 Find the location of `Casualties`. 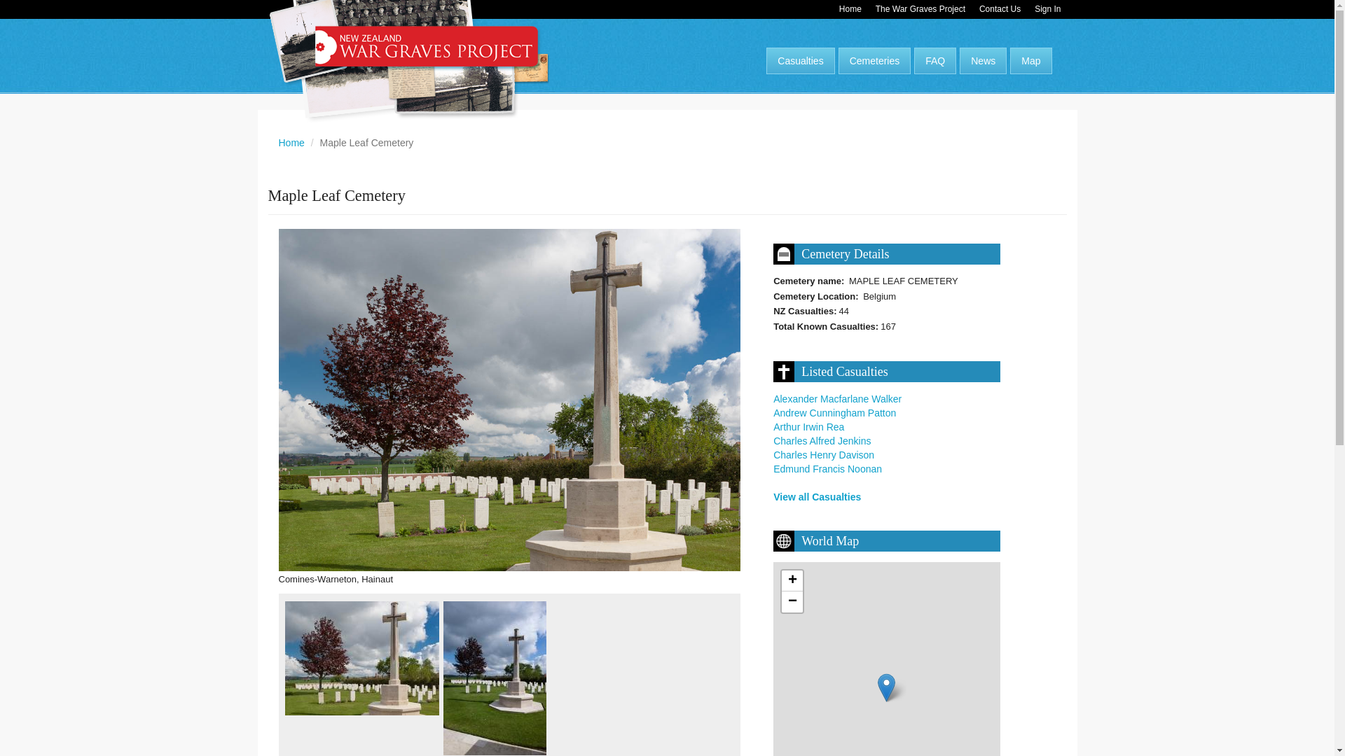

Casualties is located at coordinates (800, 60).